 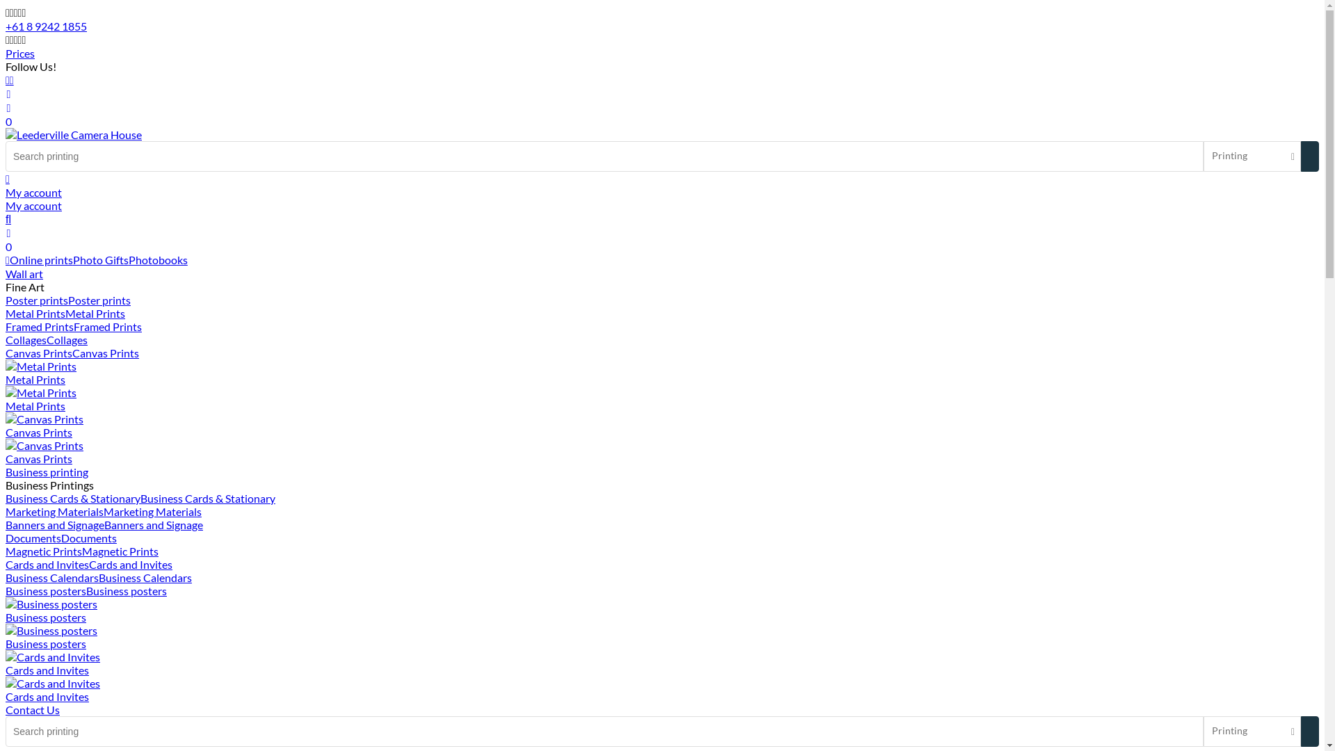 I want to click on Banners and Signage, so click(x=55, y=524).